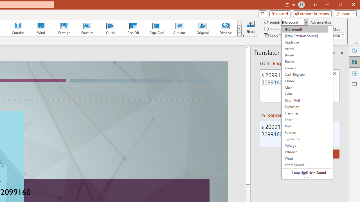 Image resolution: width=360 pixels, height=202 pixels. What do you see at coordinates (239, 34) in the screenshot?
I see `Transition Effects` at bounding box center [239, 34].